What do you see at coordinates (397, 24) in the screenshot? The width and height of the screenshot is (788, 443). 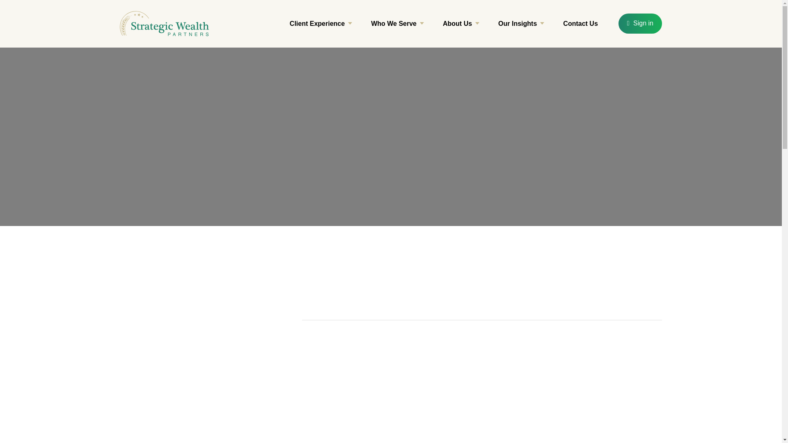 I see `Who We Serve` at bounding box center [397, 24].